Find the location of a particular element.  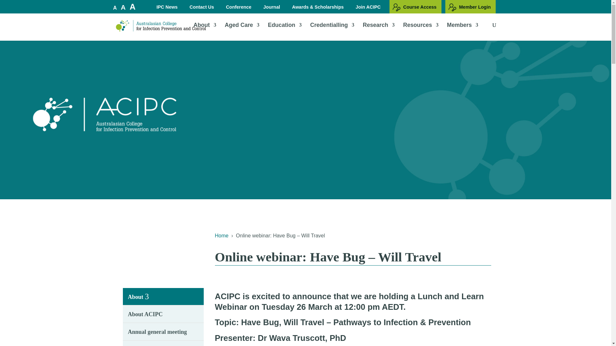

IPC News is located at coordinates (168, 8).